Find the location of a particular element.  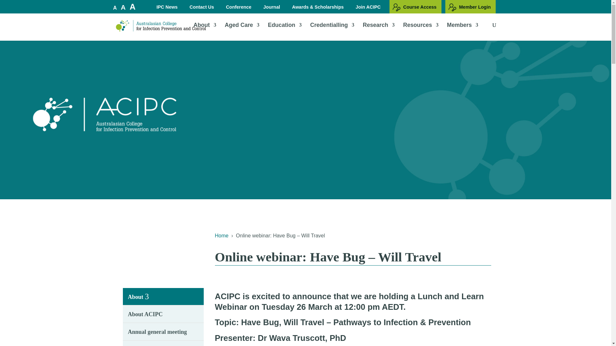

IPC News is located at coordinates (168, 8).